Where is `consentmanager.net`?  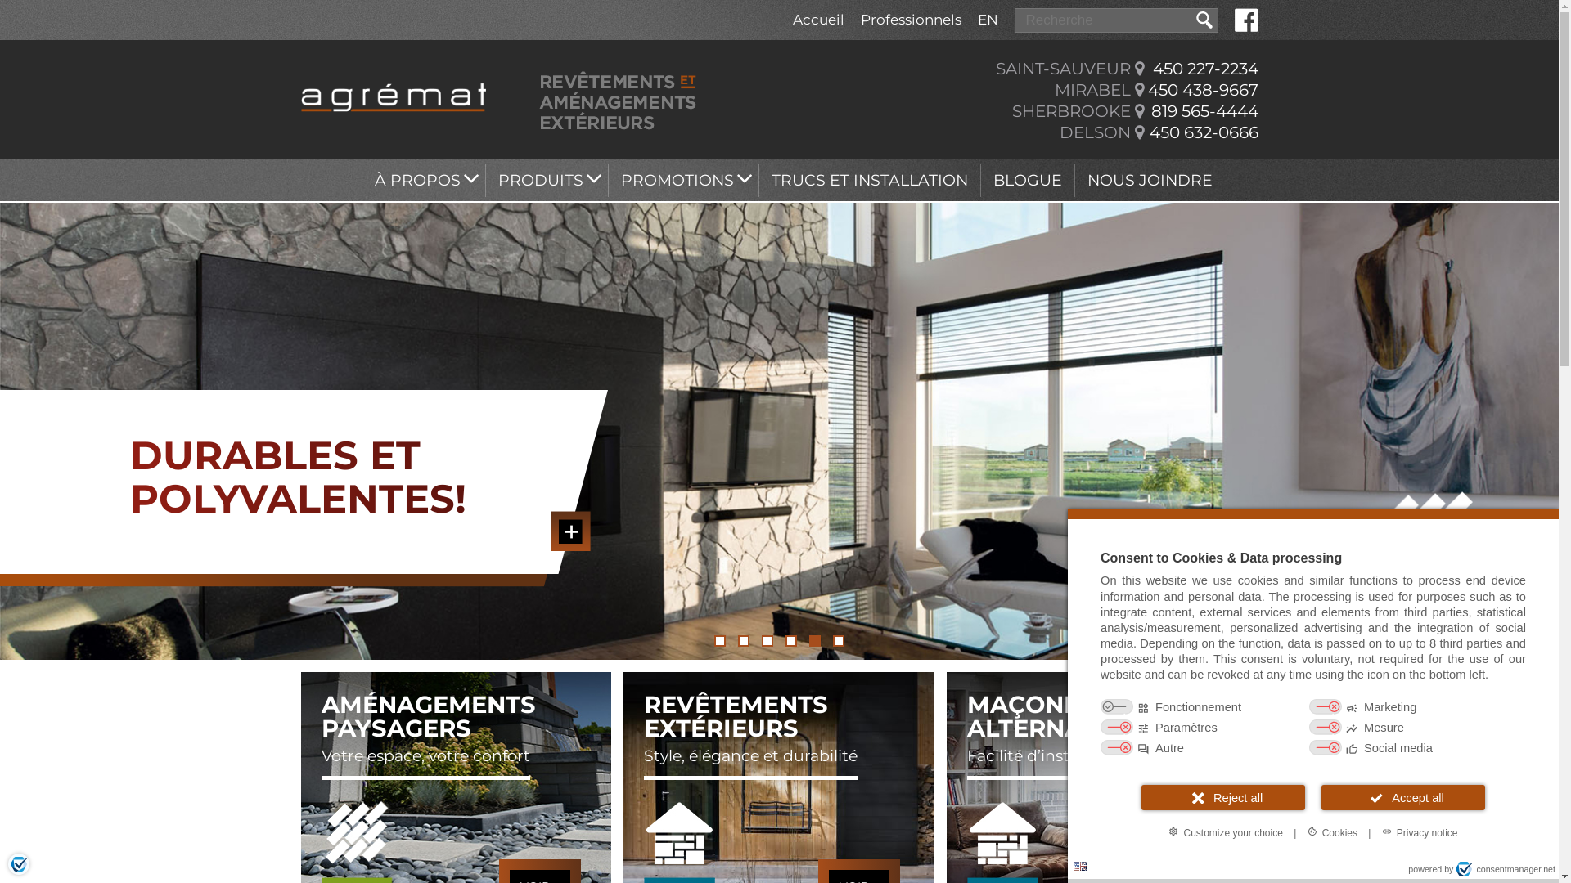
consentmanager.net is located at coordinates (1506, 869).